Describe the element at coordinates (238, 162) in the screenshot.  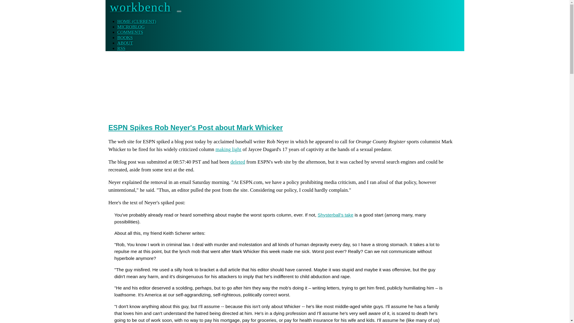
I see `deleted` at that location.